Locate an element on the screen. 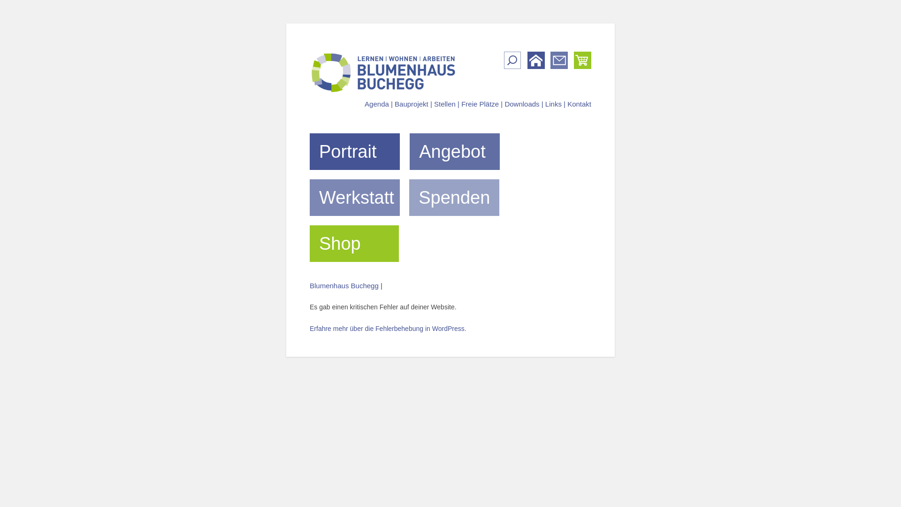 The image size is (901, 507). Angebot is located at coordinates (459, 152).